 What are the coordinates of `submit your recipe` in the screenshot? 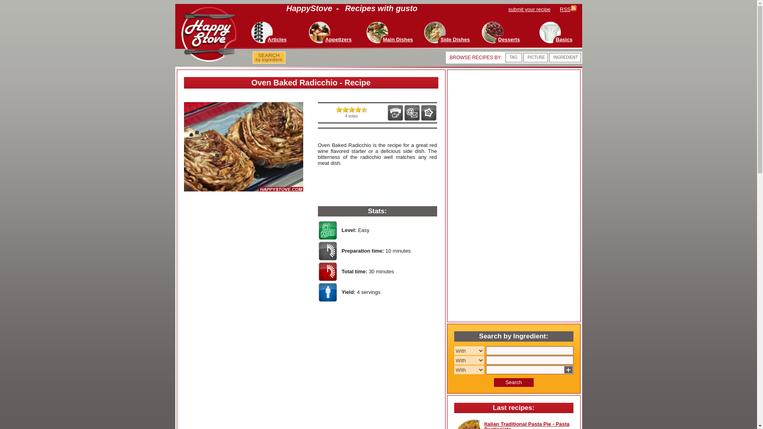 It's located at (533, 10).